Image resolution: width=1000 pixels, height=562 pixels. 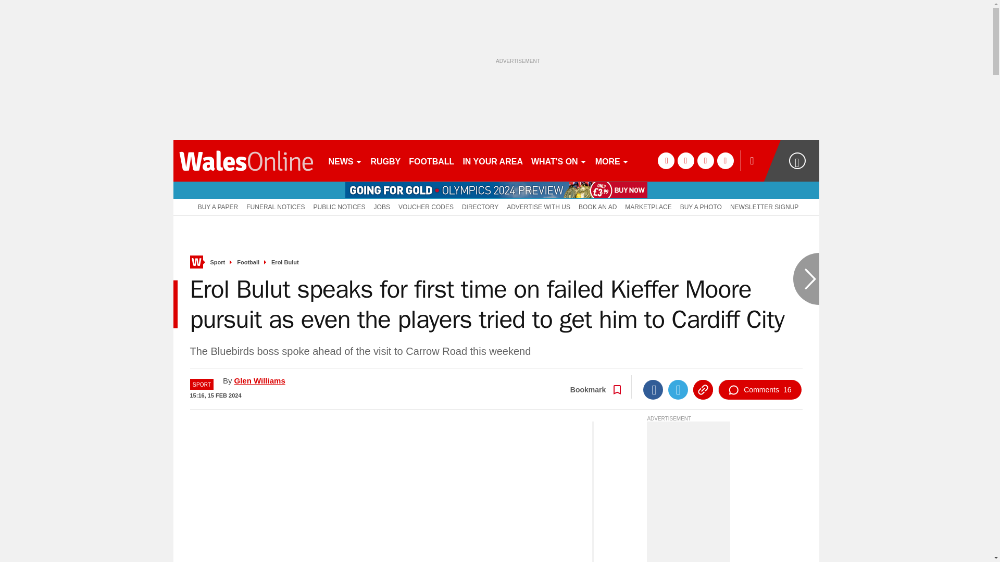 I want to click on FOOTBALL, so click(x=431, y=160).